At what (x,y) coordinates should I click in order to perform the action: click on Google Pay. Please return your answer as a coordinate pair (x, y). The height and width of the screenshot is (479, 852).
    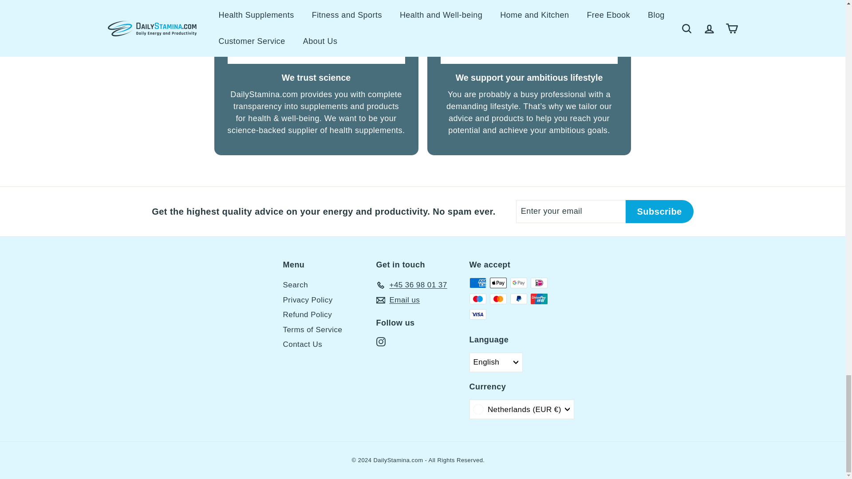
    Looking at the image, I should click on (519, 283).